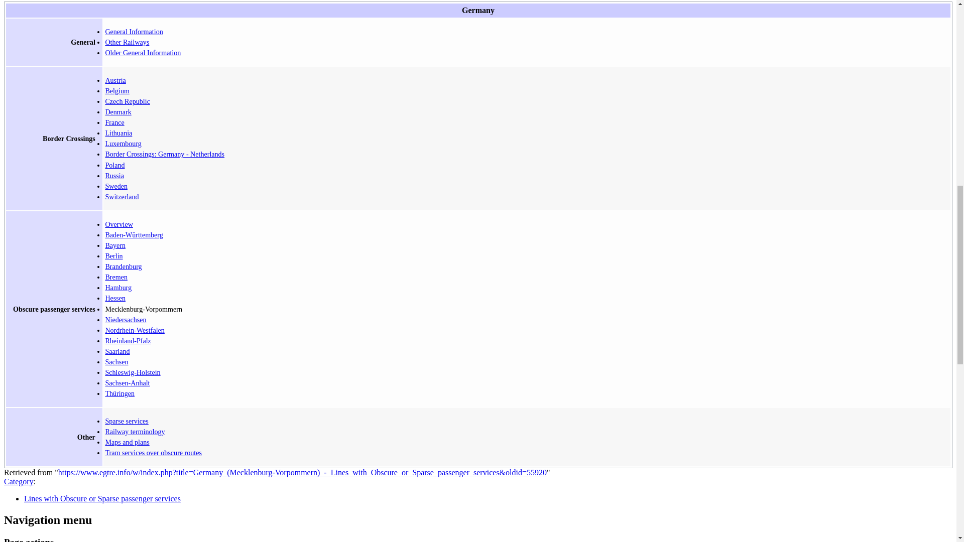 The width and height of the screenshot is (964, 542). I want to click on Border Crossings: Germany - Lithuania, so click(118, 133).